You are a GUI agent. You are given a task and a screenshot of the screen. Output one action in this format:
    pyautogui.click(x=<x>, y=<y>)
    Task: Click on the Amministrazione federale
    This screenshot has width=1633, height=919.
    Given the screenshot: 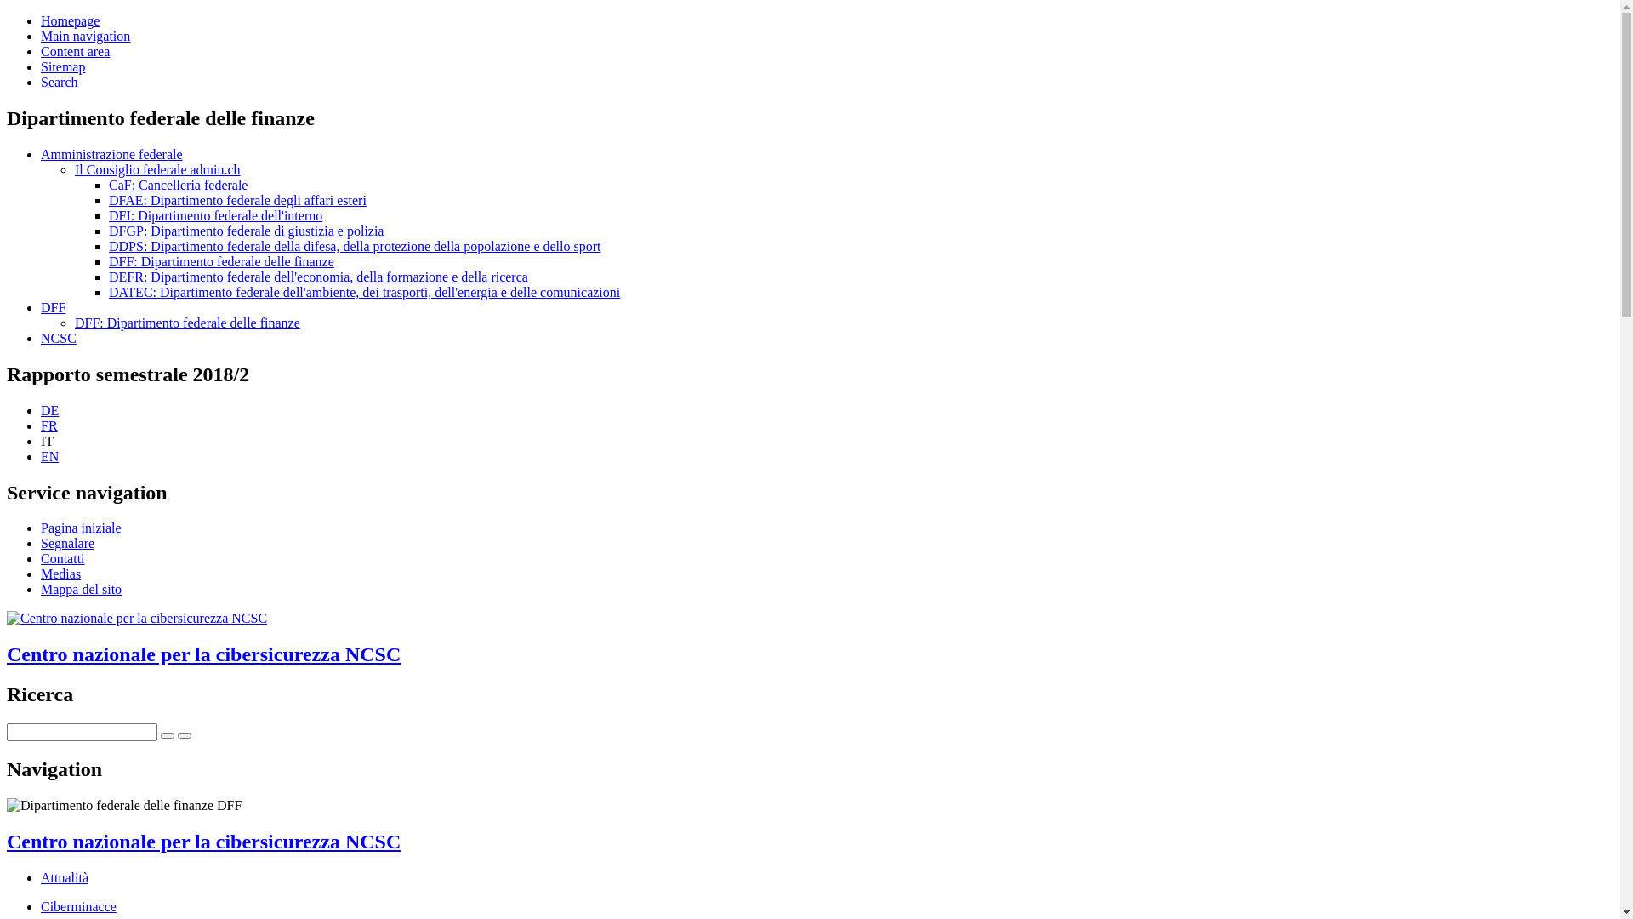 What is the action you would take?
    pyautogui.click(x=112, y=155)
    